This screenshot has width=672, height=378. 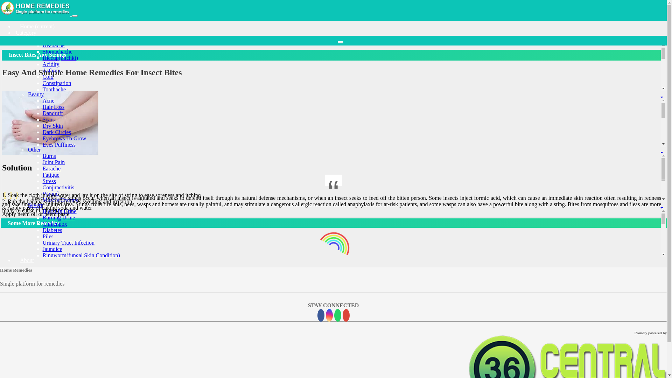 What do you see at coordinates (51, 274) in the screenshot?
I see `Mumps` at bounding box center [51, 274].